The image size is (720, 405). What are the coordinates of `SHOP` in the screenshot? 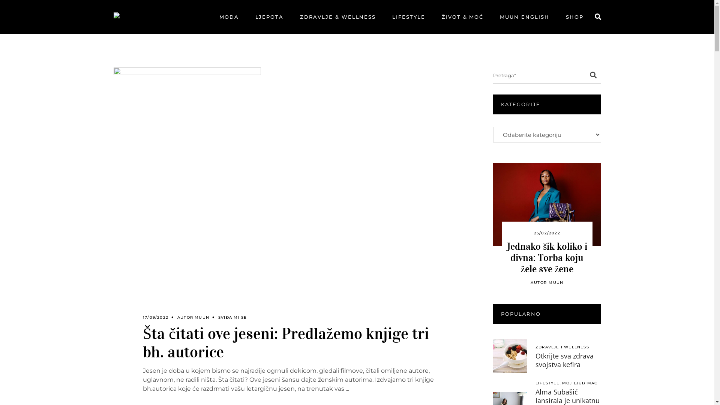 It's located at (574, 17).